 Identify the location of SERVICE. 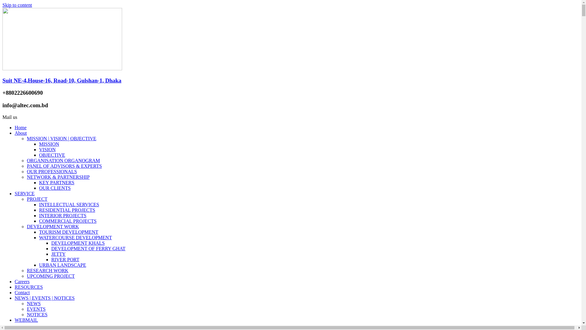
(24, 194).